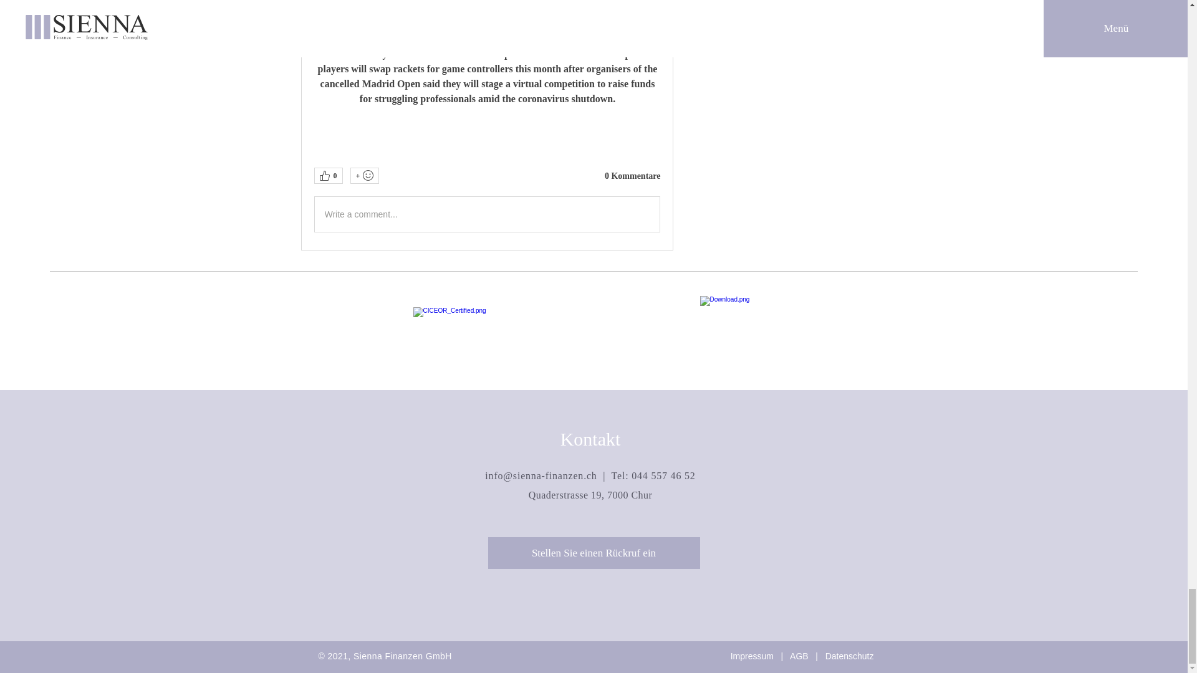 This screenshot has height=673, width=1197. I want to click on Datenschutz, so click(849, 656).